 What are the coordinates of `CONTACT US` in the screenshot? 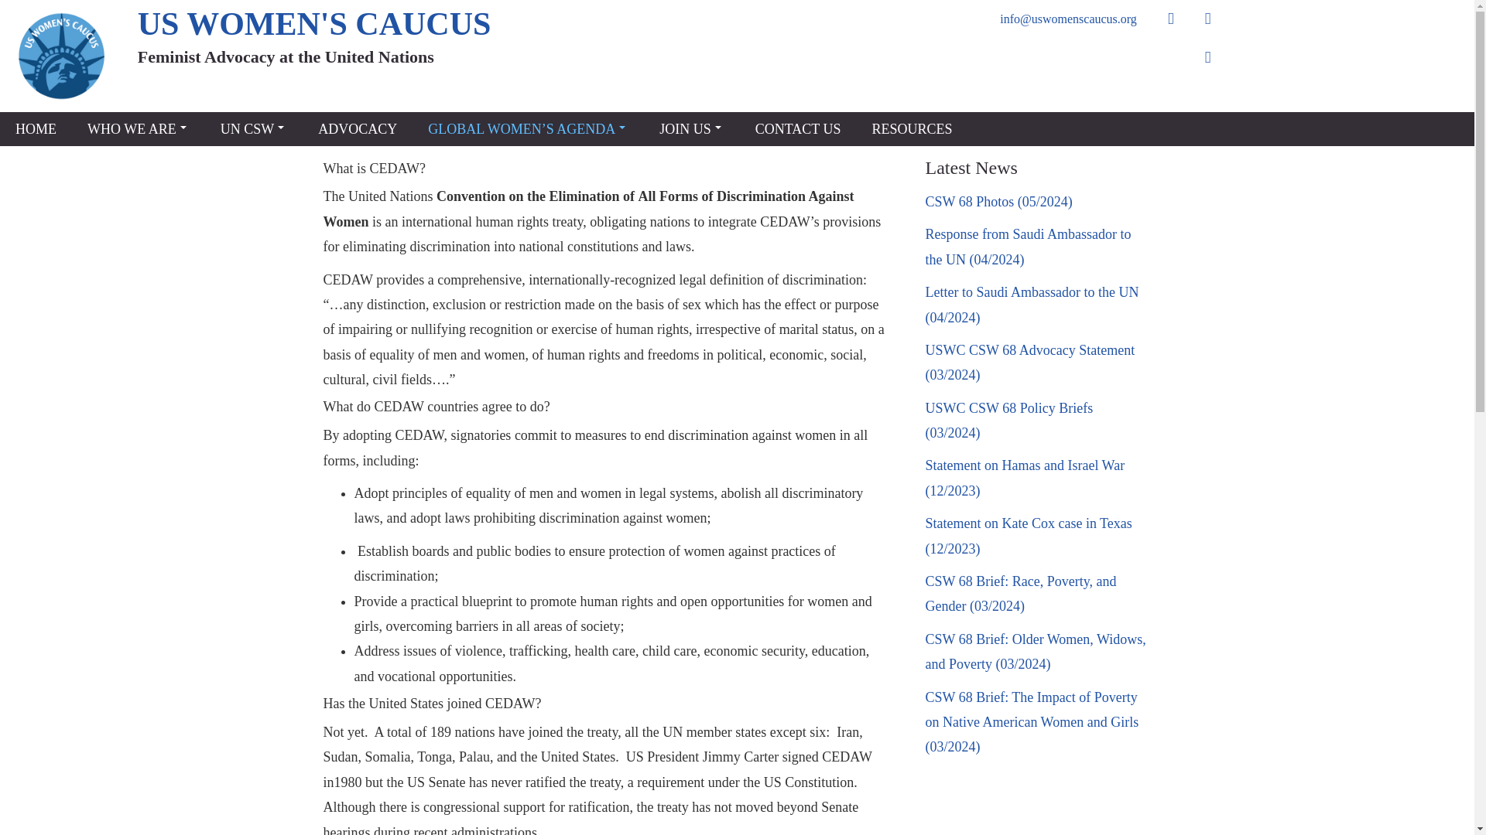 It's located at (799, 128).